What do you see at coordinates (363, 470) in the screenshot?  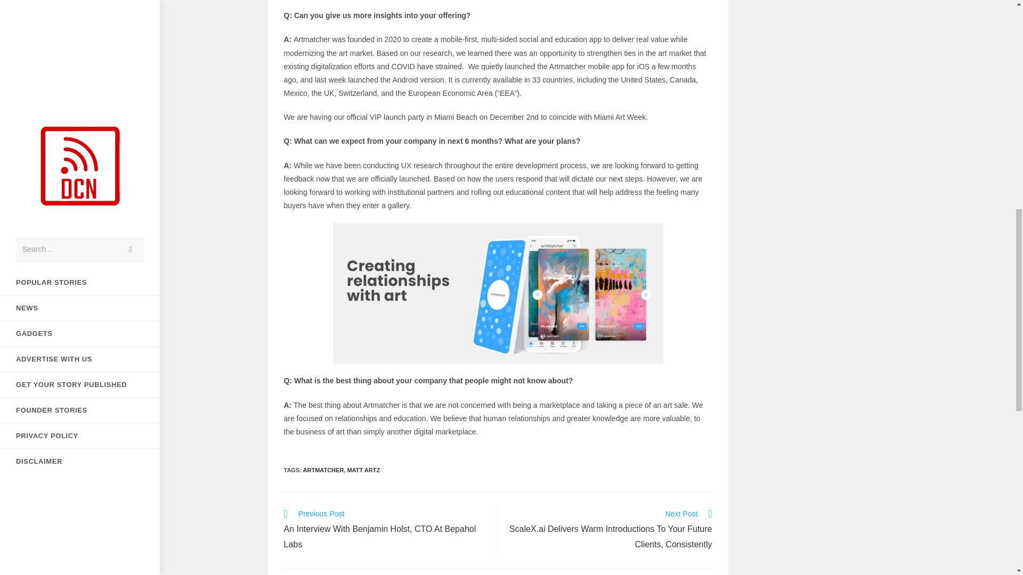 I see `MATT ARTZ` at bounding box center [363, 470].